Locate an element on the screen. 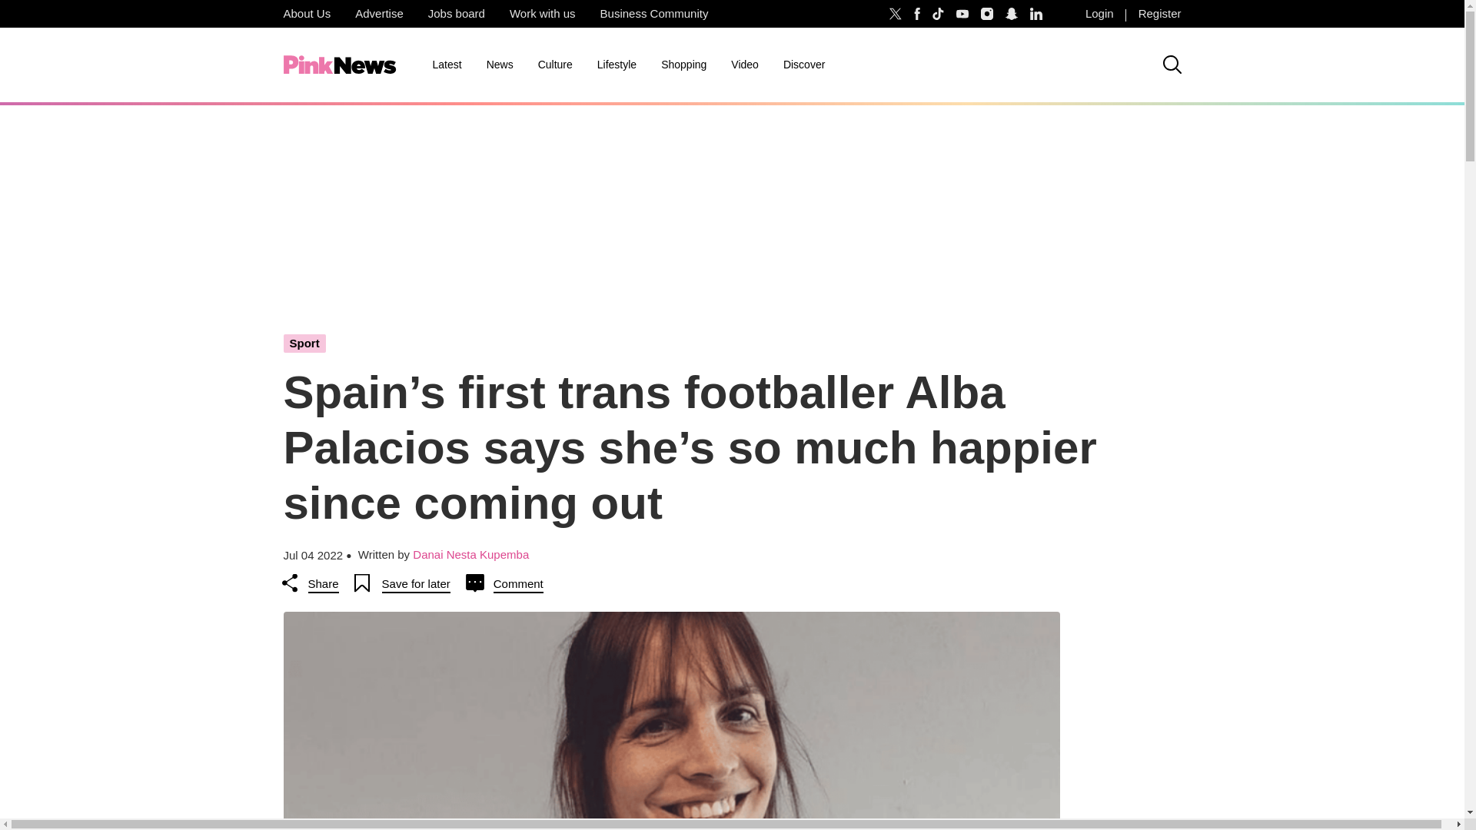 The width and height of the screenshot is (1476, 830). Register is located at coordinates (1159, 14).